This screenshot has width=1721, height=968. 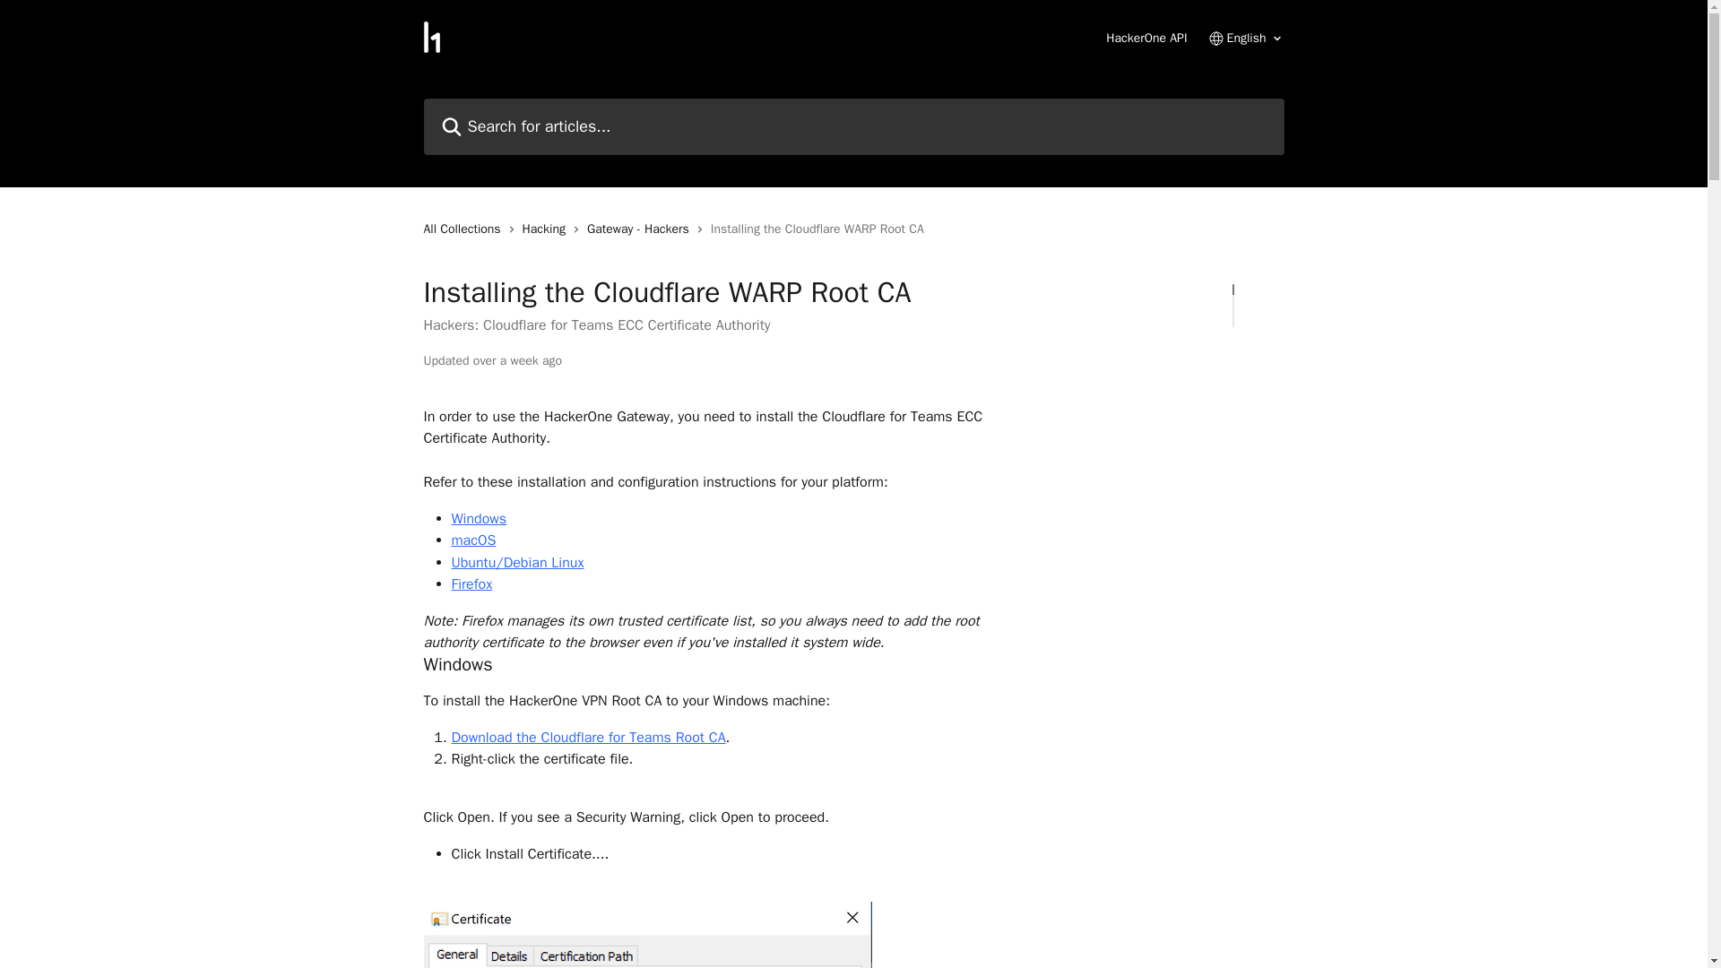 I want to click on Firefox, so click(x=471, y=584).